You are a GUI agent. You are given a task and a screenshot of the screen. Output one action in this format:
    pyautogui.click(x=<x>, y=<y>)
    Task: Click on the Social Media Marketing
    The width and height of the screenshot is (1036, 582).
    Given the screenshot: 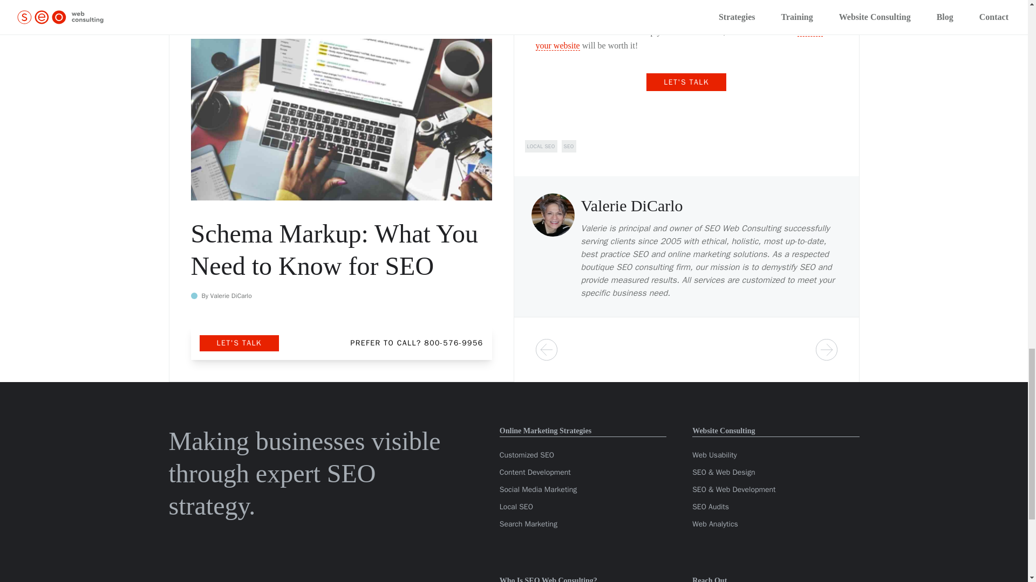 What is the action you would take?
    pyautogui.click(x=538, y=489)
    